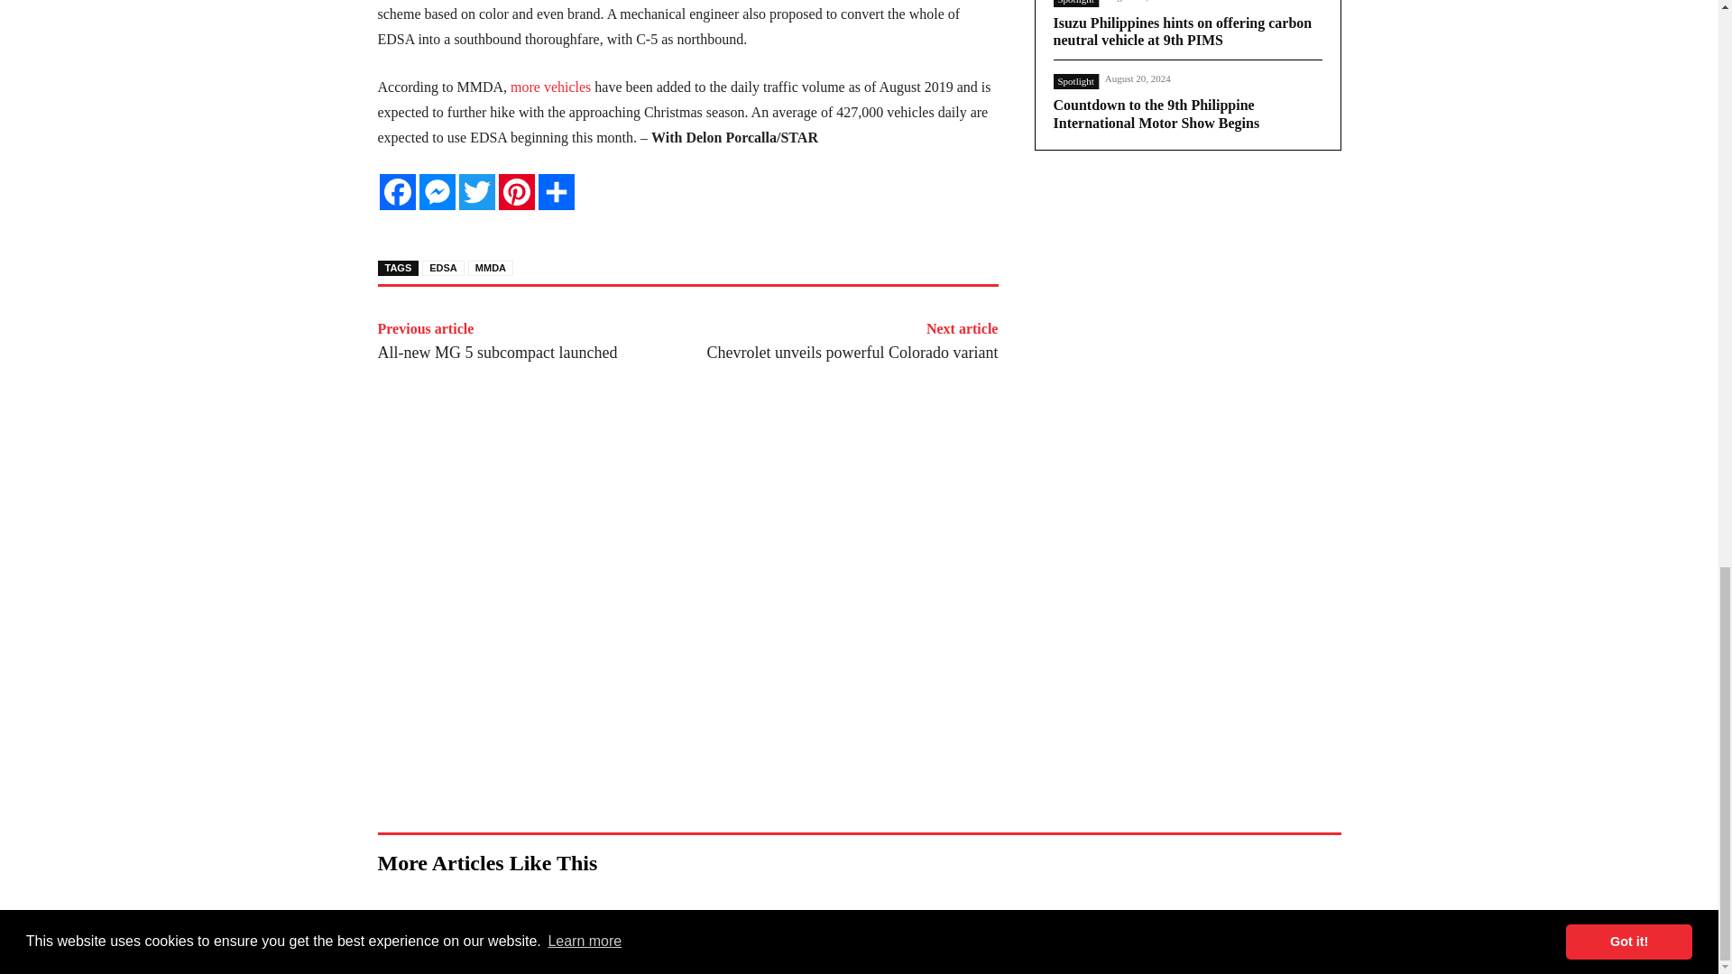  What do you see at coordinates (852, 352) in the screenshot?
I see `Chevrolet unveils powerful Colorado variant` at bounding box center [852, 352].